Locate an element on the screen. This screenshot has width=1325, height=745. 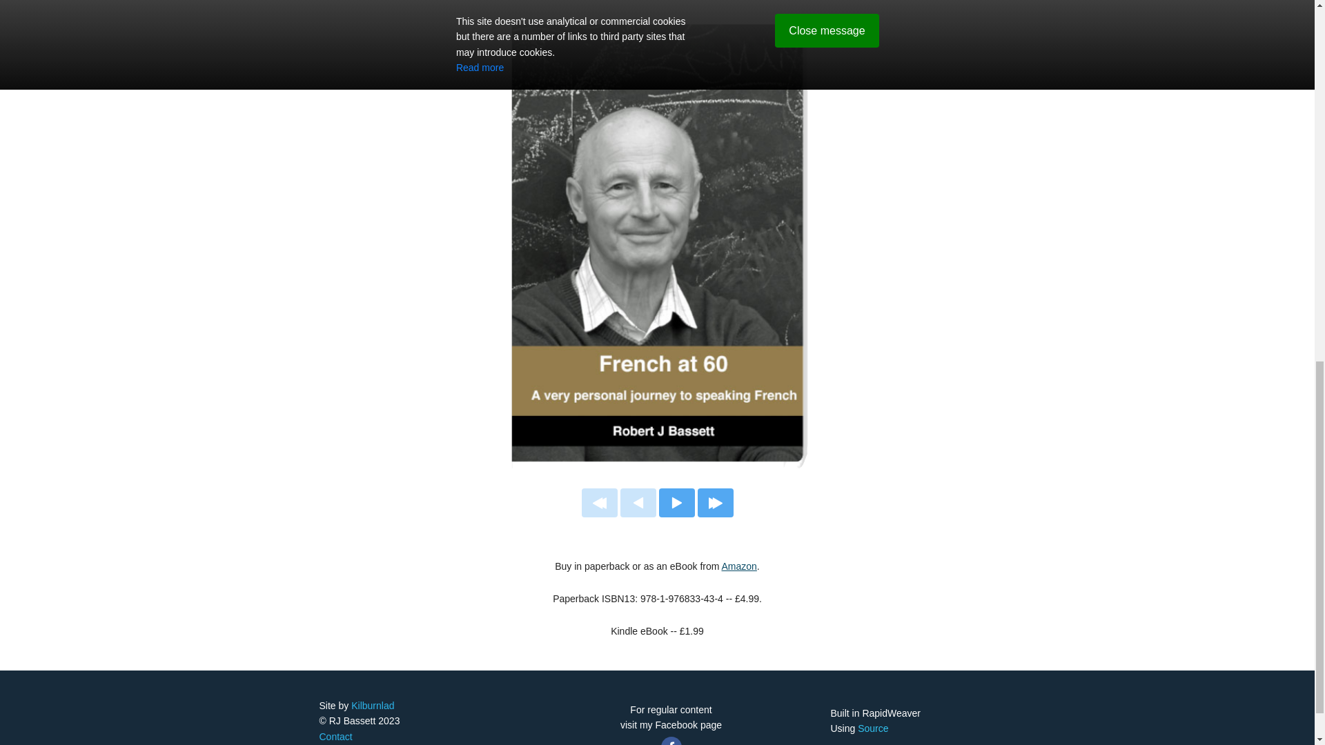
Contact is located at coordinates (335, 736).